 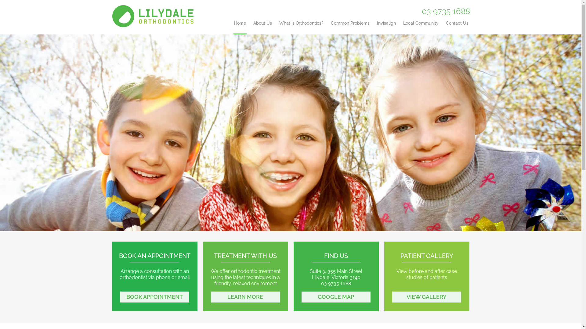 I want to click on Local Community, so click(x=421, y=27).